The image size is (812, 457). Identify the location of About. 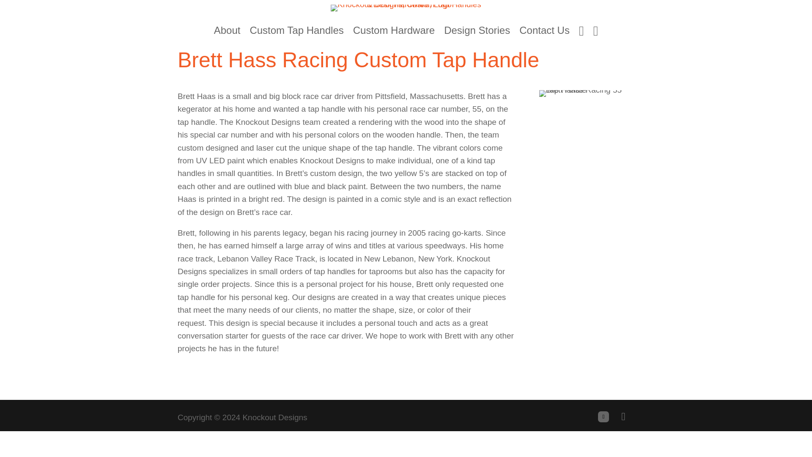
(227, 34).